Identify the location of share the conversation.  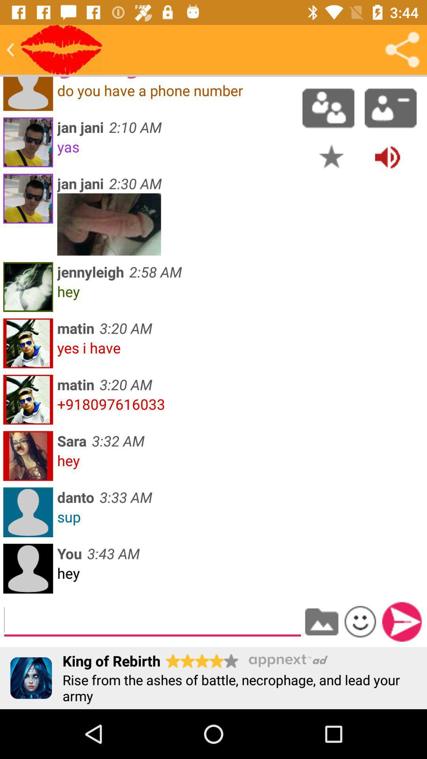
(402, 50).